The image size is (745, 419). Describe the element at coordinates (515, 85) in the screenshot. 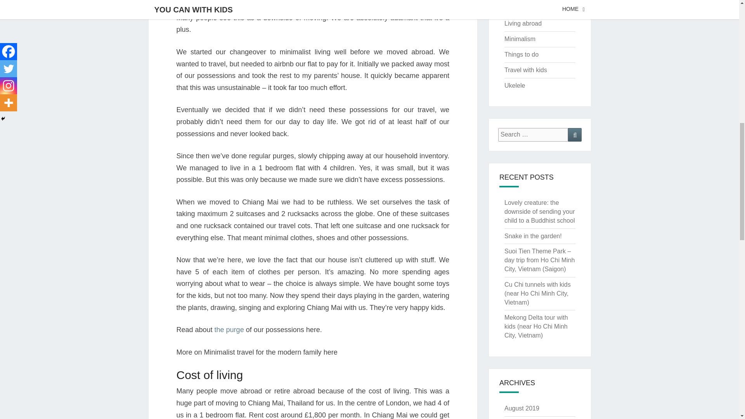

I see `Ukelele` at that location.